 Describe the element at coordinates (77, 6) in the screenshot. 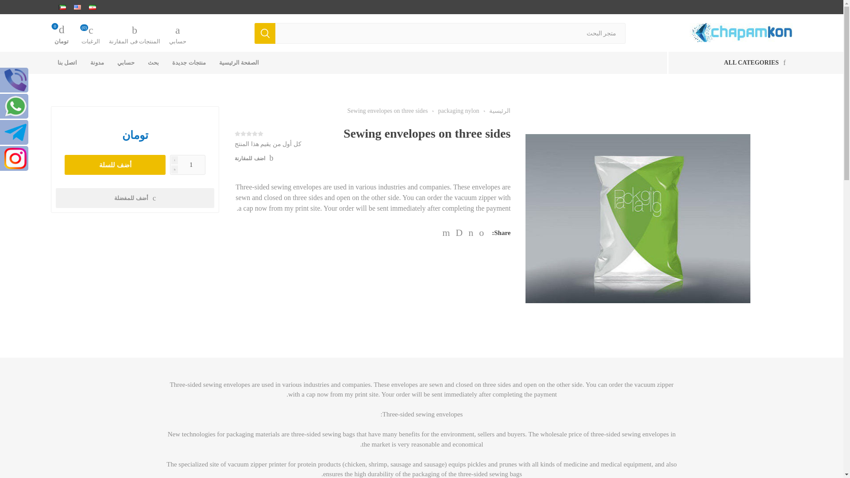

I see `English` at that location.